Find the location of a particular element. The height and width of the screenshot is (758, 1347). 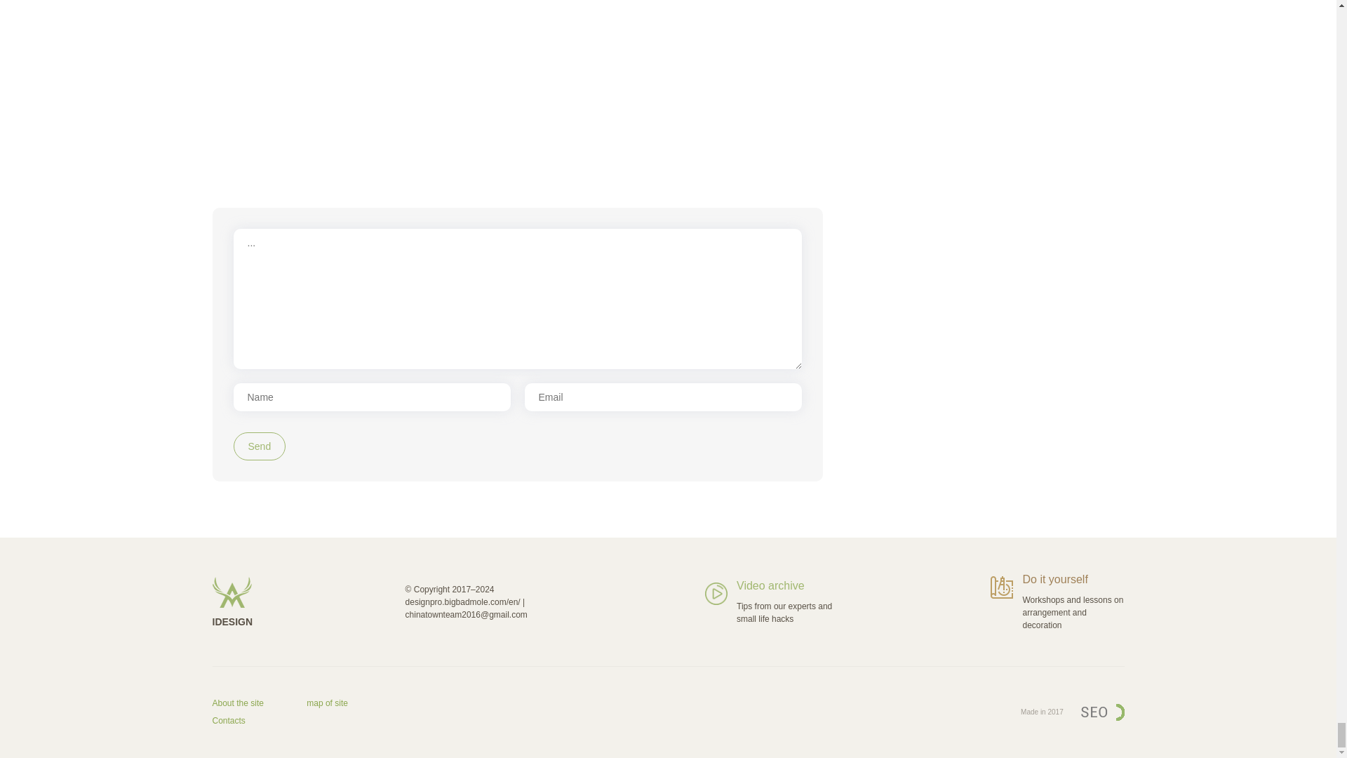

Send is located at coordinates (260, 446).